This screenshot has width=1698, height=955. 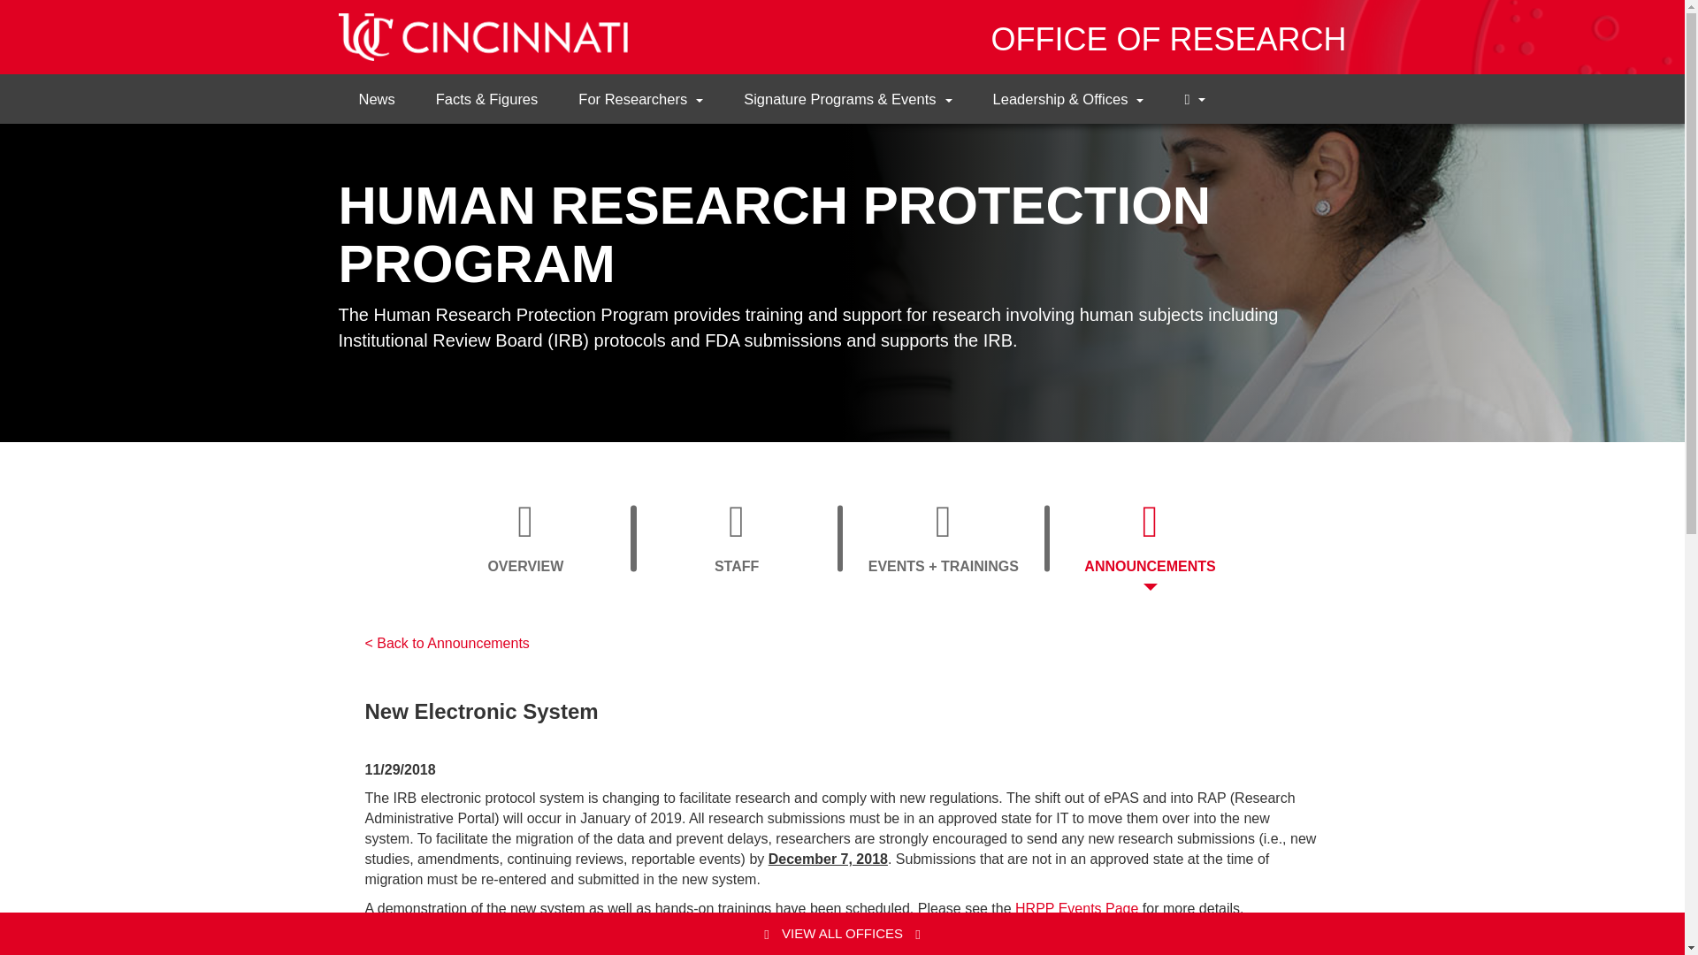 What do you see at coordinates (736, 538) in the screenshot?
I see `HRPP Events Page` at bounding box center [736, 538].